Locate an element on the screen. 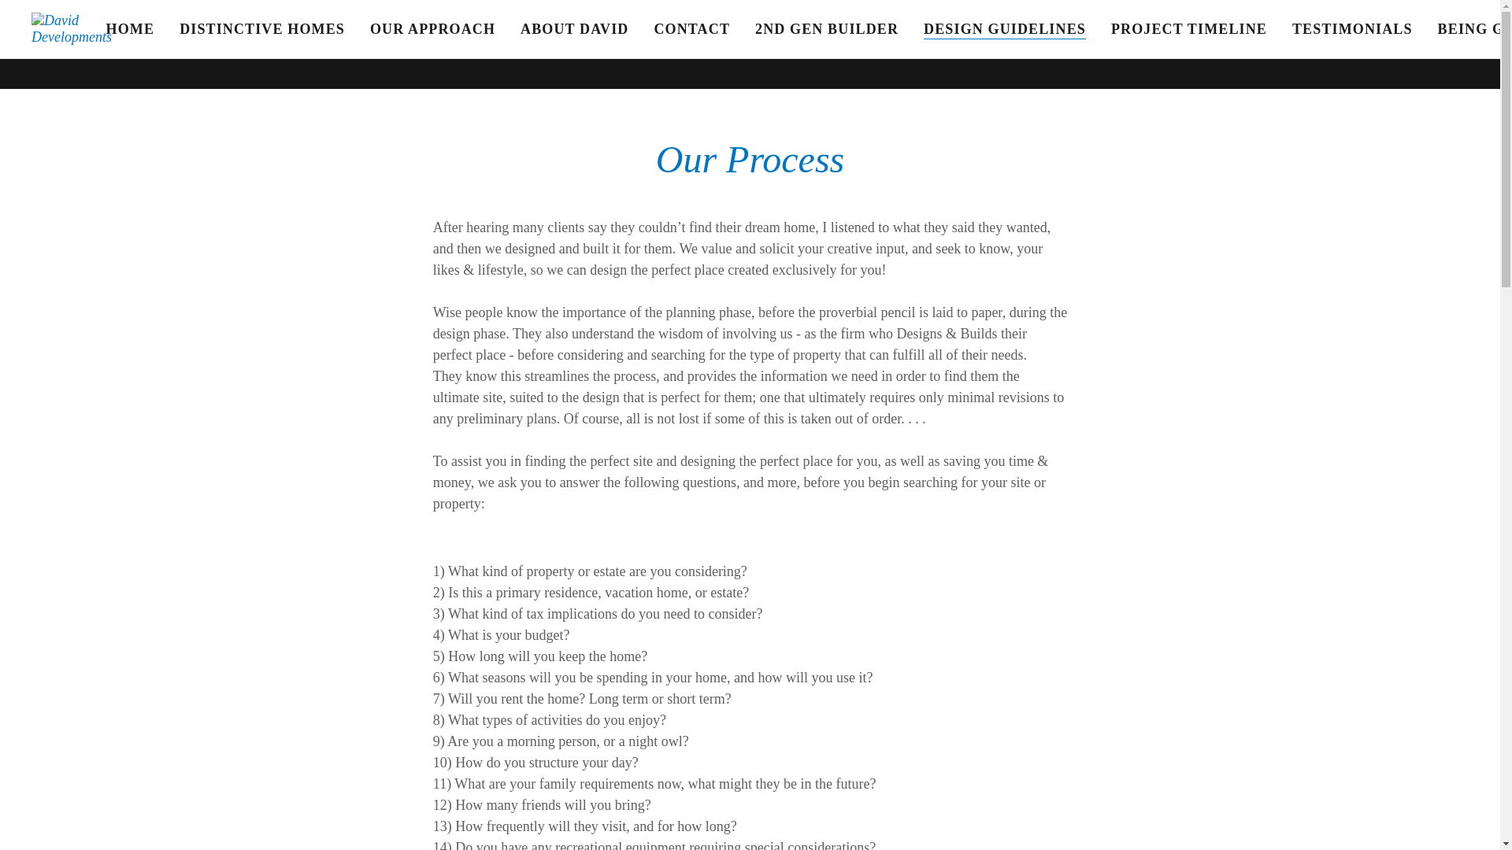 This screenshot has height=850, width=1512. ABOUT DAVID is located at coordinates (574, 29).